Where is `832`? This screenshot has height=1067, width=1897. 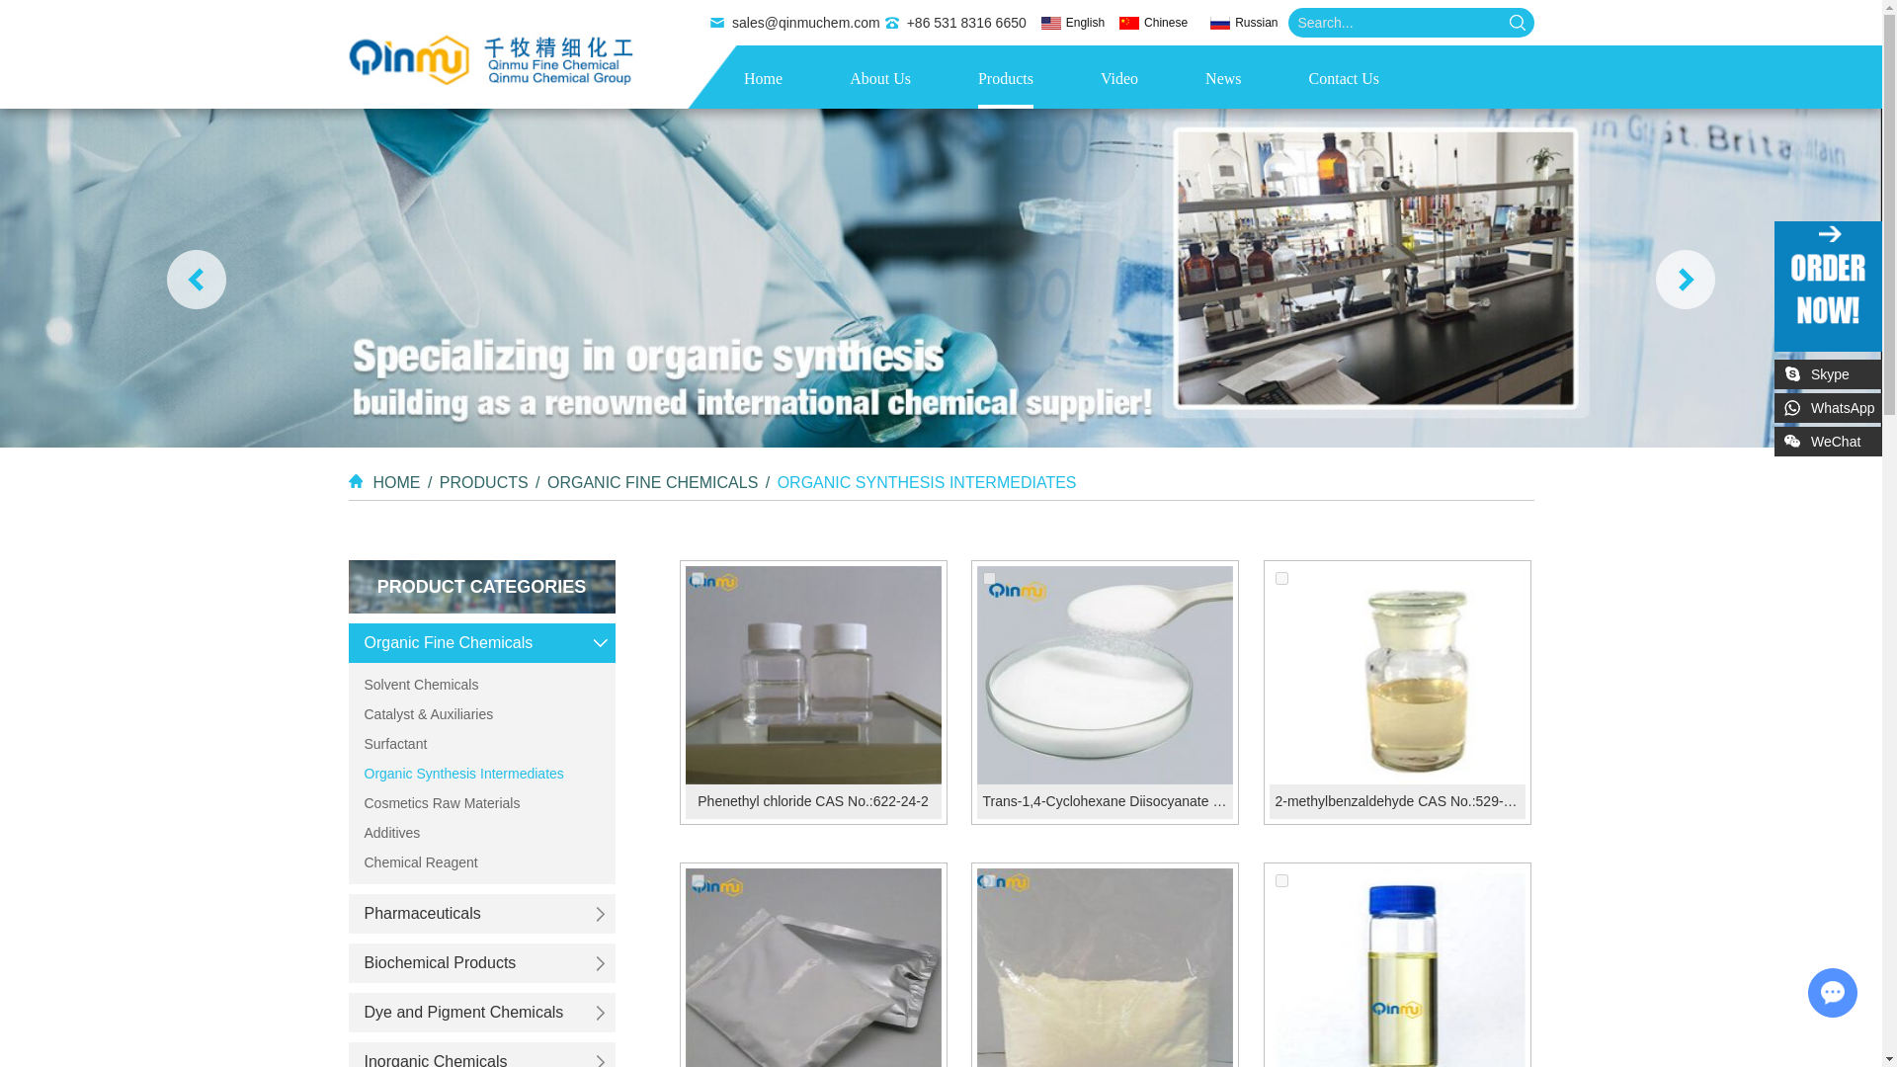
832 is located at coordinates (1280, 577).